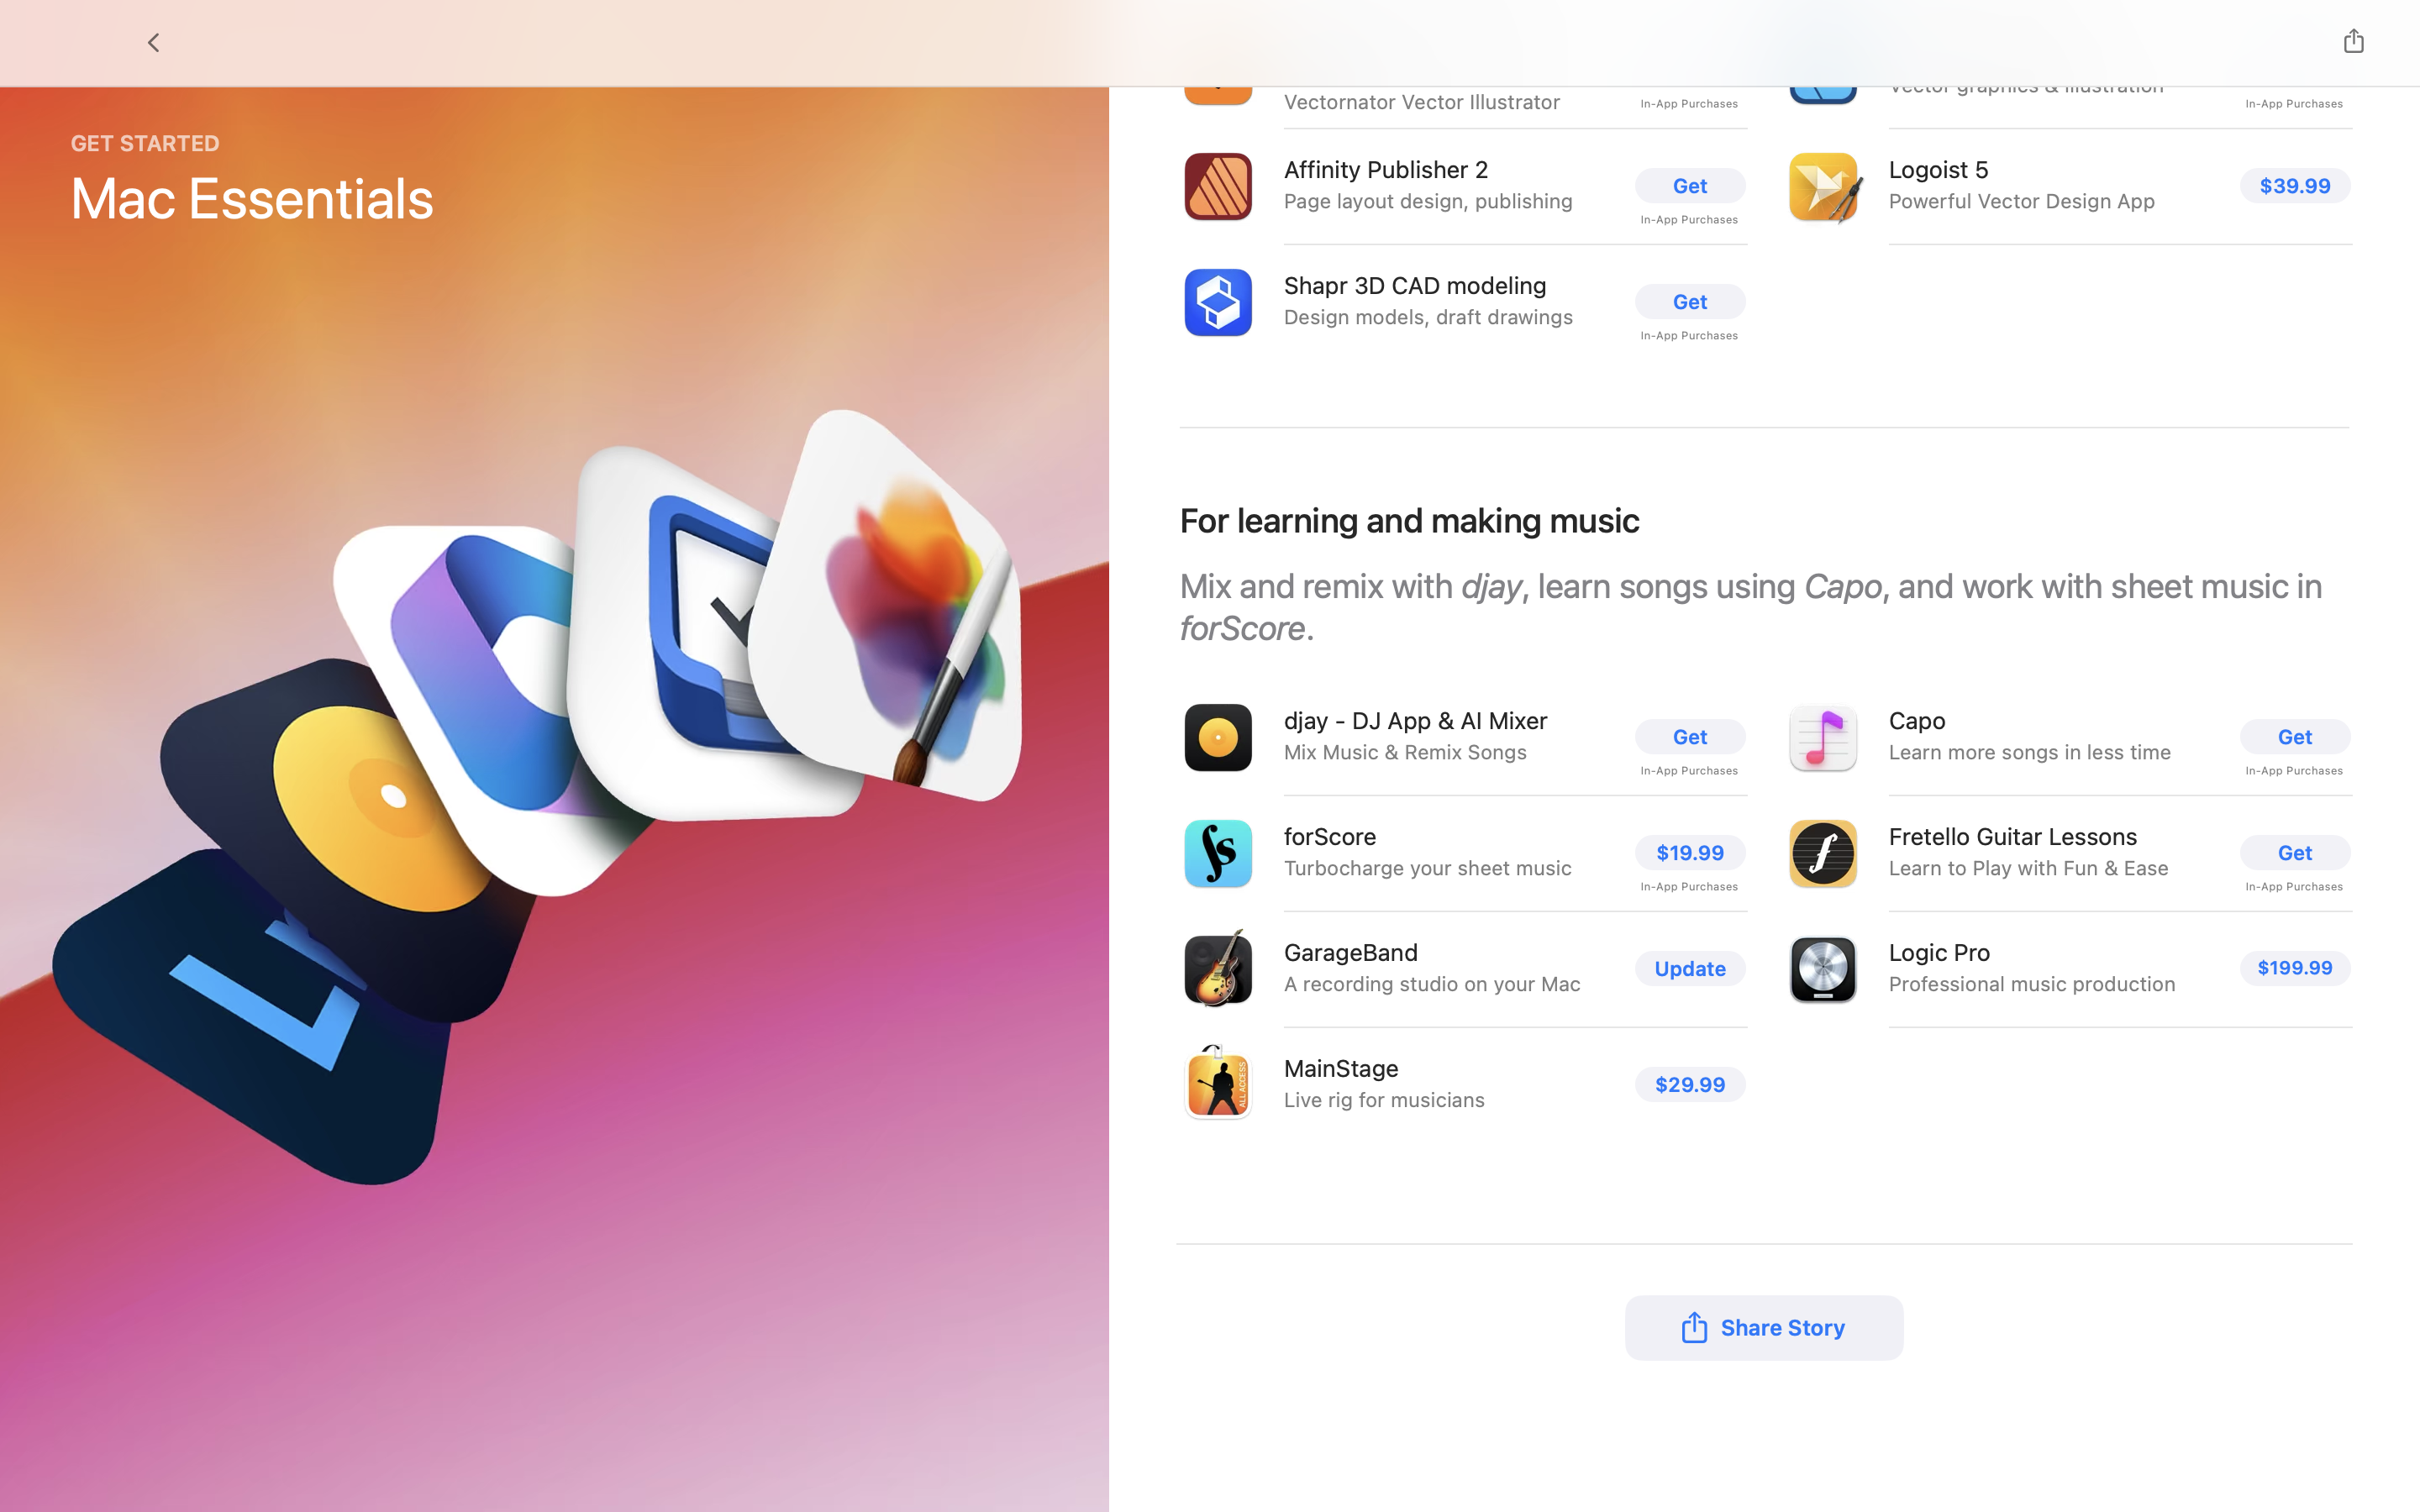  I want to click on GET STARTED, Mac Essentials,, so click(253, 181).